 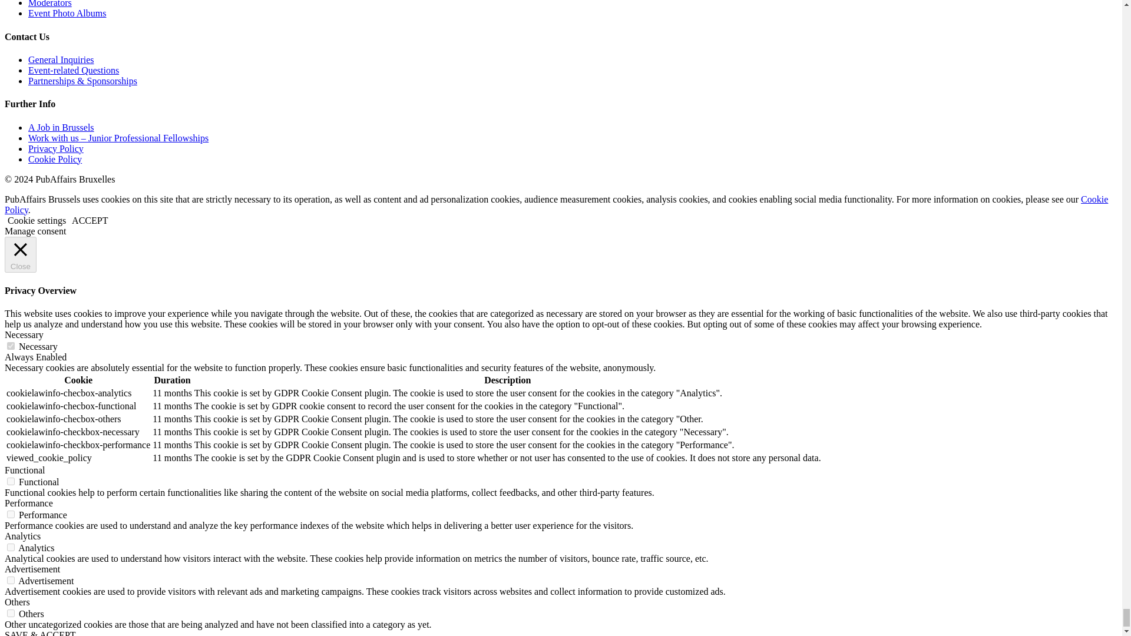 What do you see at coordinates (11, 580) in the screenshot?
I see `on` at bounding box center [11, 580].